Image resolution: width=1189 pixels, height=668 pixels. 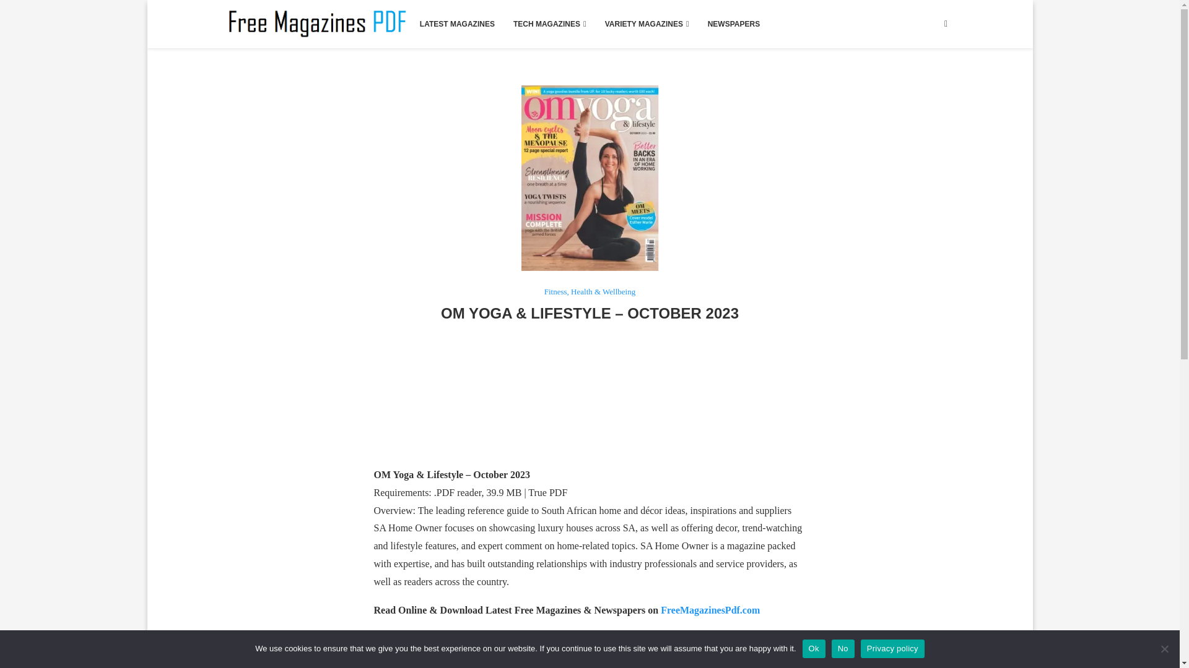 I want to click on LATEST MAGAZINES, so click(x=457, y=24).